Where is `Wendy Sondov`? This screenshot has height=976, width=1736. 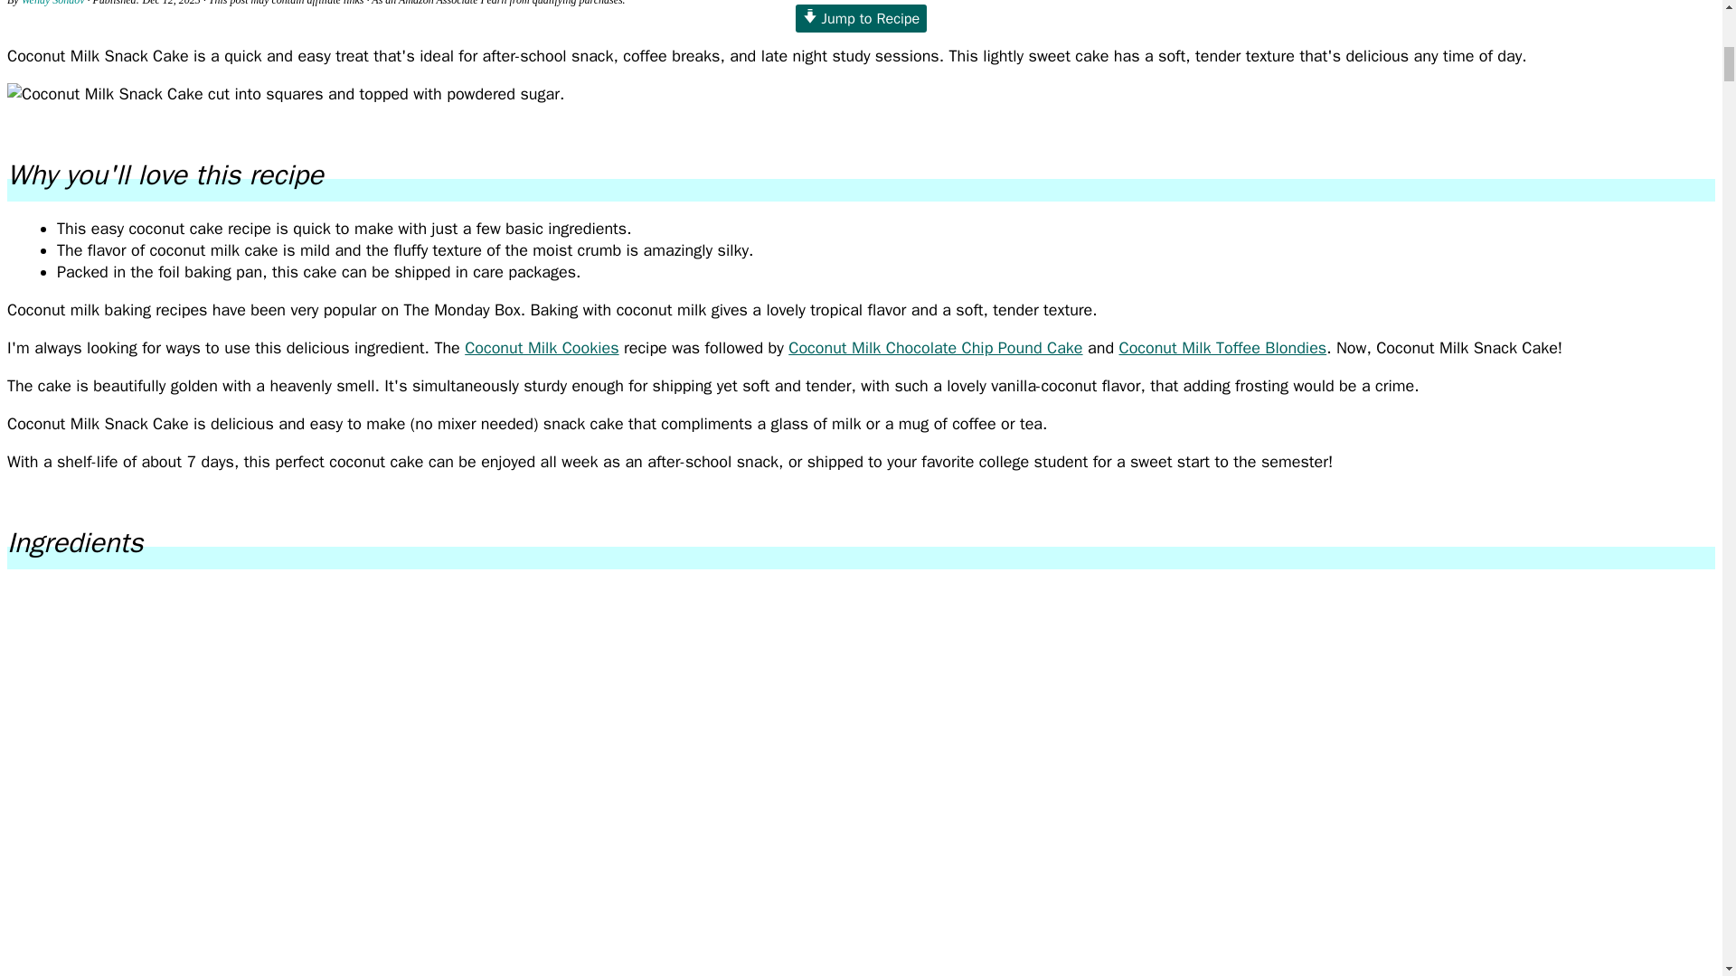 Wendy Sondov is located at coordinates (52, 3).